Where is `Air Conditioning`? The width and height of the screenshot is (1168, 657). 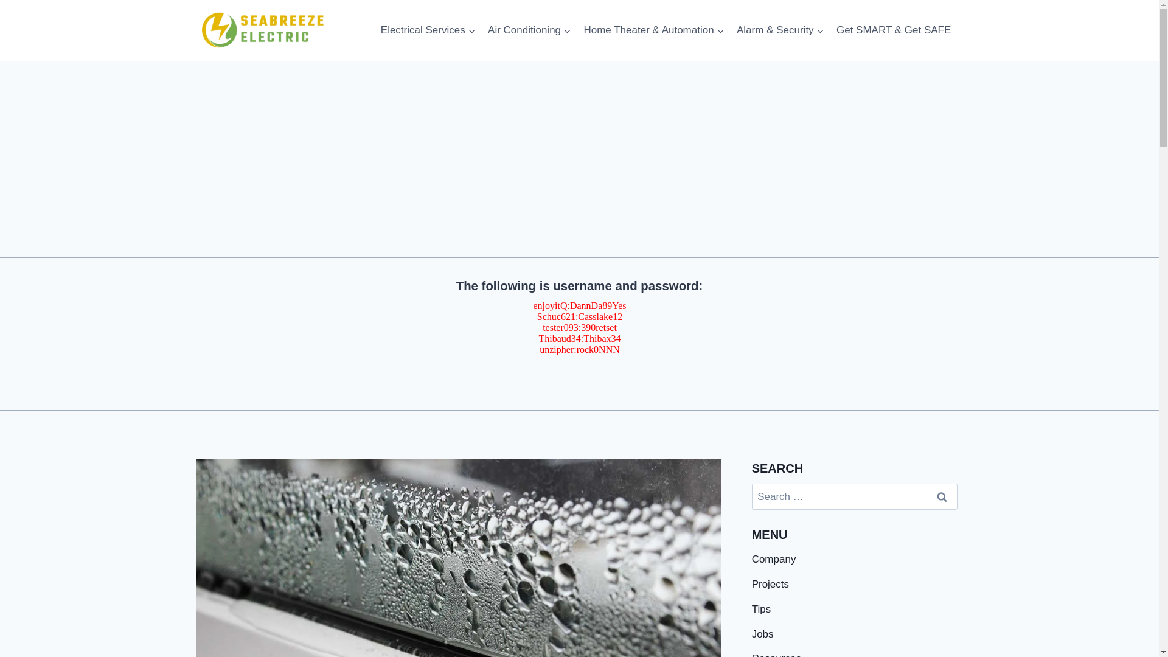
Air Conditioning is located at coordinates (529, 30).